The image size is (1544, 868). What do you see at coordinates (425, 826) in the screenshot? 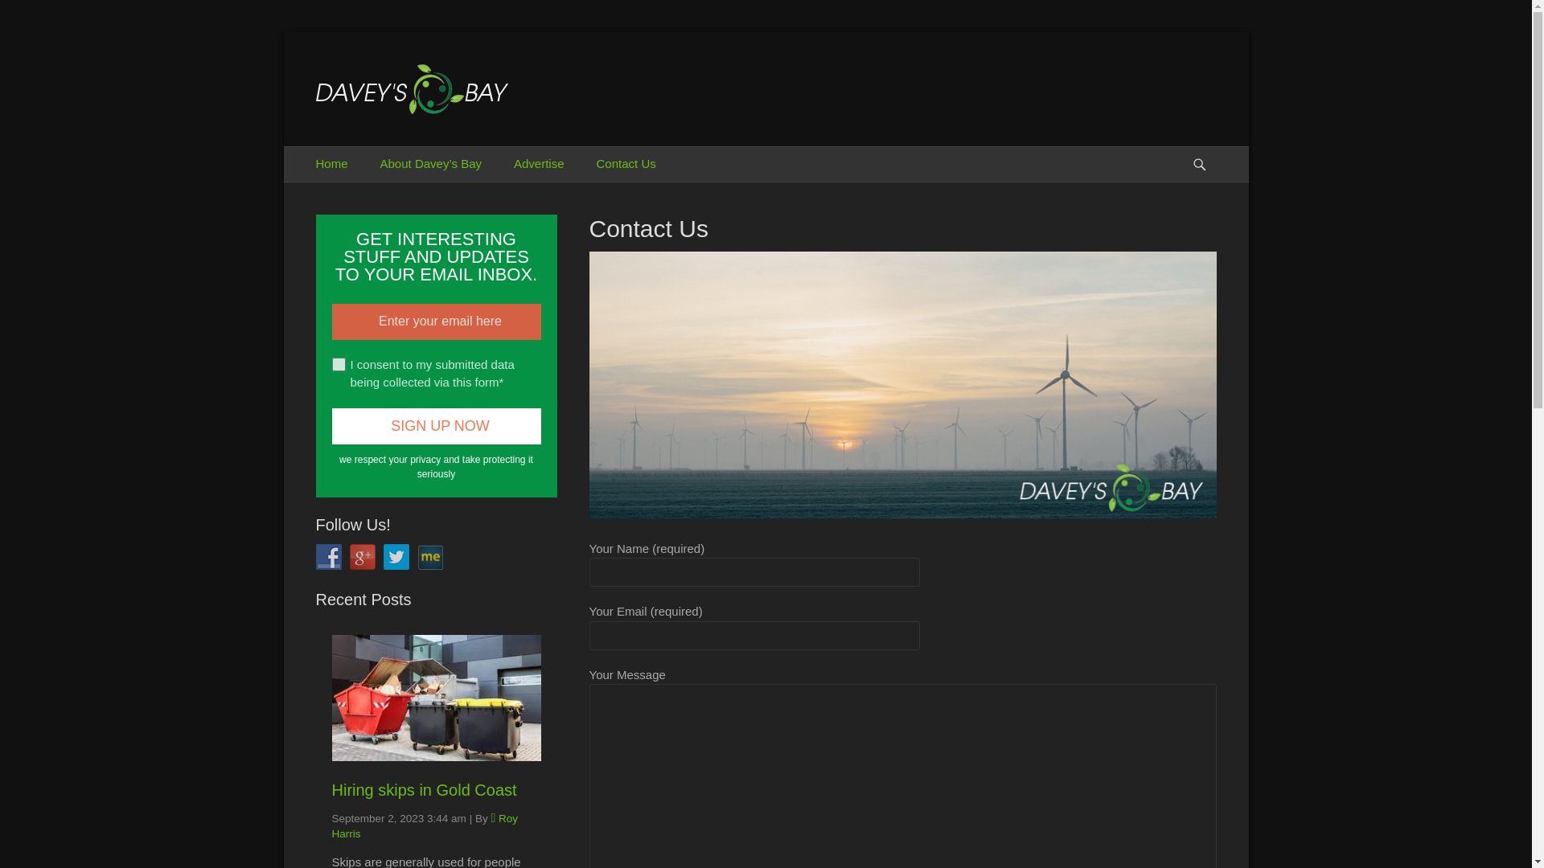
I see `Roy Harris` at bounding box center [425, 826].